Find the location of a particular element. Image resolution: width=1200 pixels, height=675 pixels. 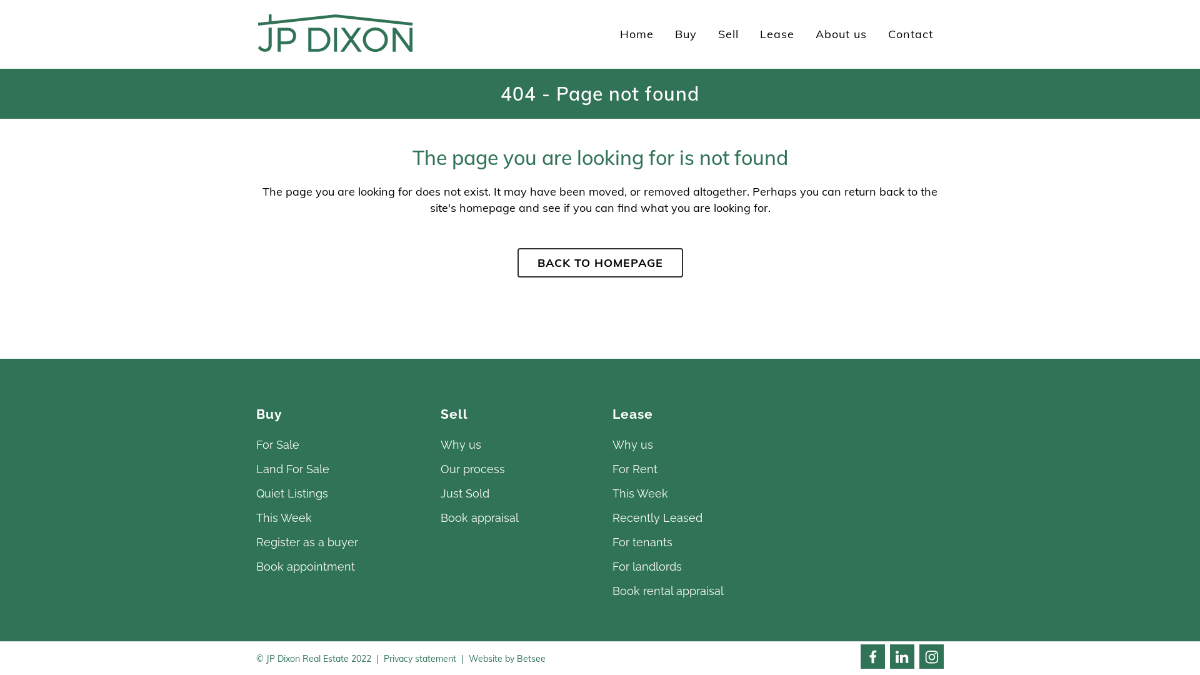

For landlords is located at coordinates (690, 567).